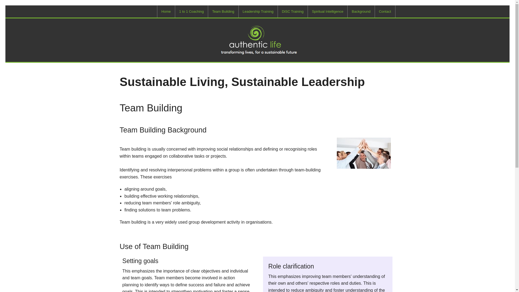 The height and width of the screenshot is (292, 519). I want to click on 1 to 1 Coaching, so click(191, 11).